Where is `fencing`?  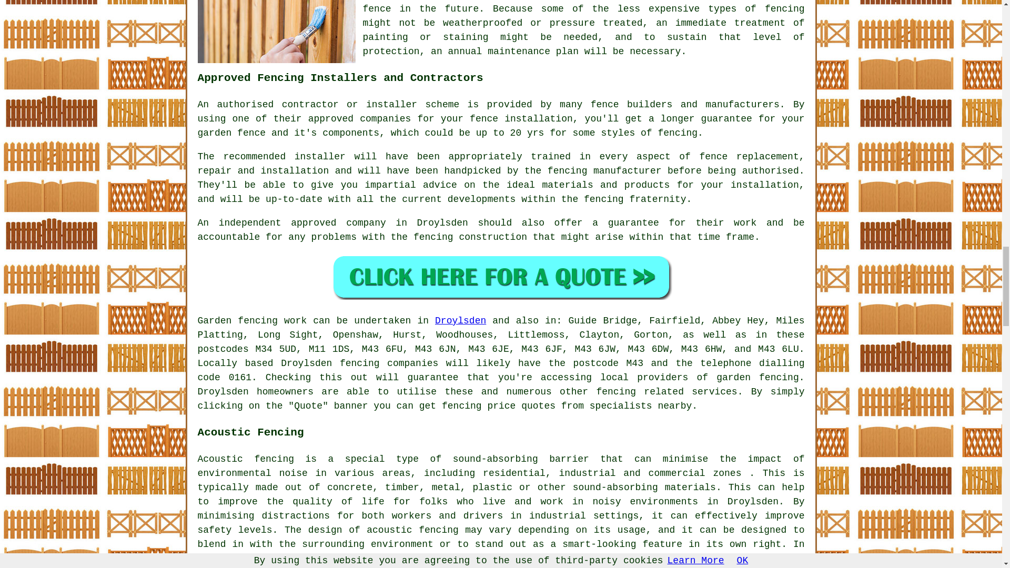 fencing is located at coordinates (359, 363).